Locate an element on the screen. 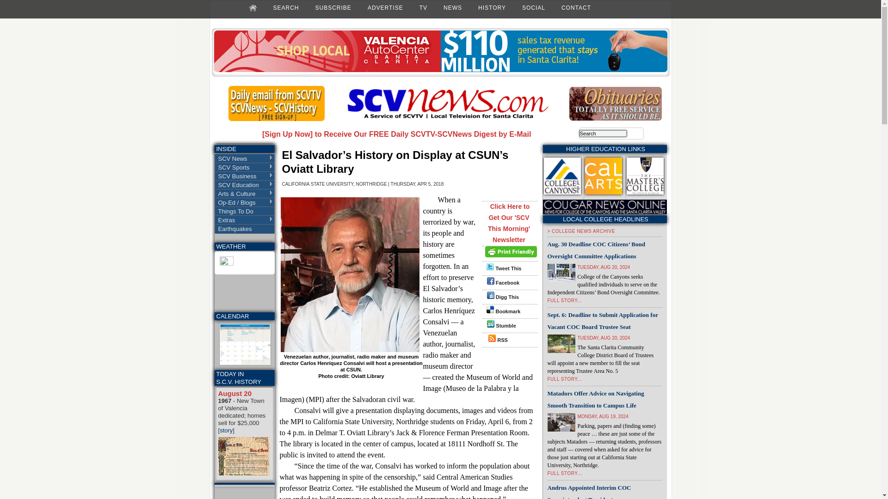 This screenshot has height=499, width=888. Posts by California State University, Northridge is located at coordinates (335, 184).